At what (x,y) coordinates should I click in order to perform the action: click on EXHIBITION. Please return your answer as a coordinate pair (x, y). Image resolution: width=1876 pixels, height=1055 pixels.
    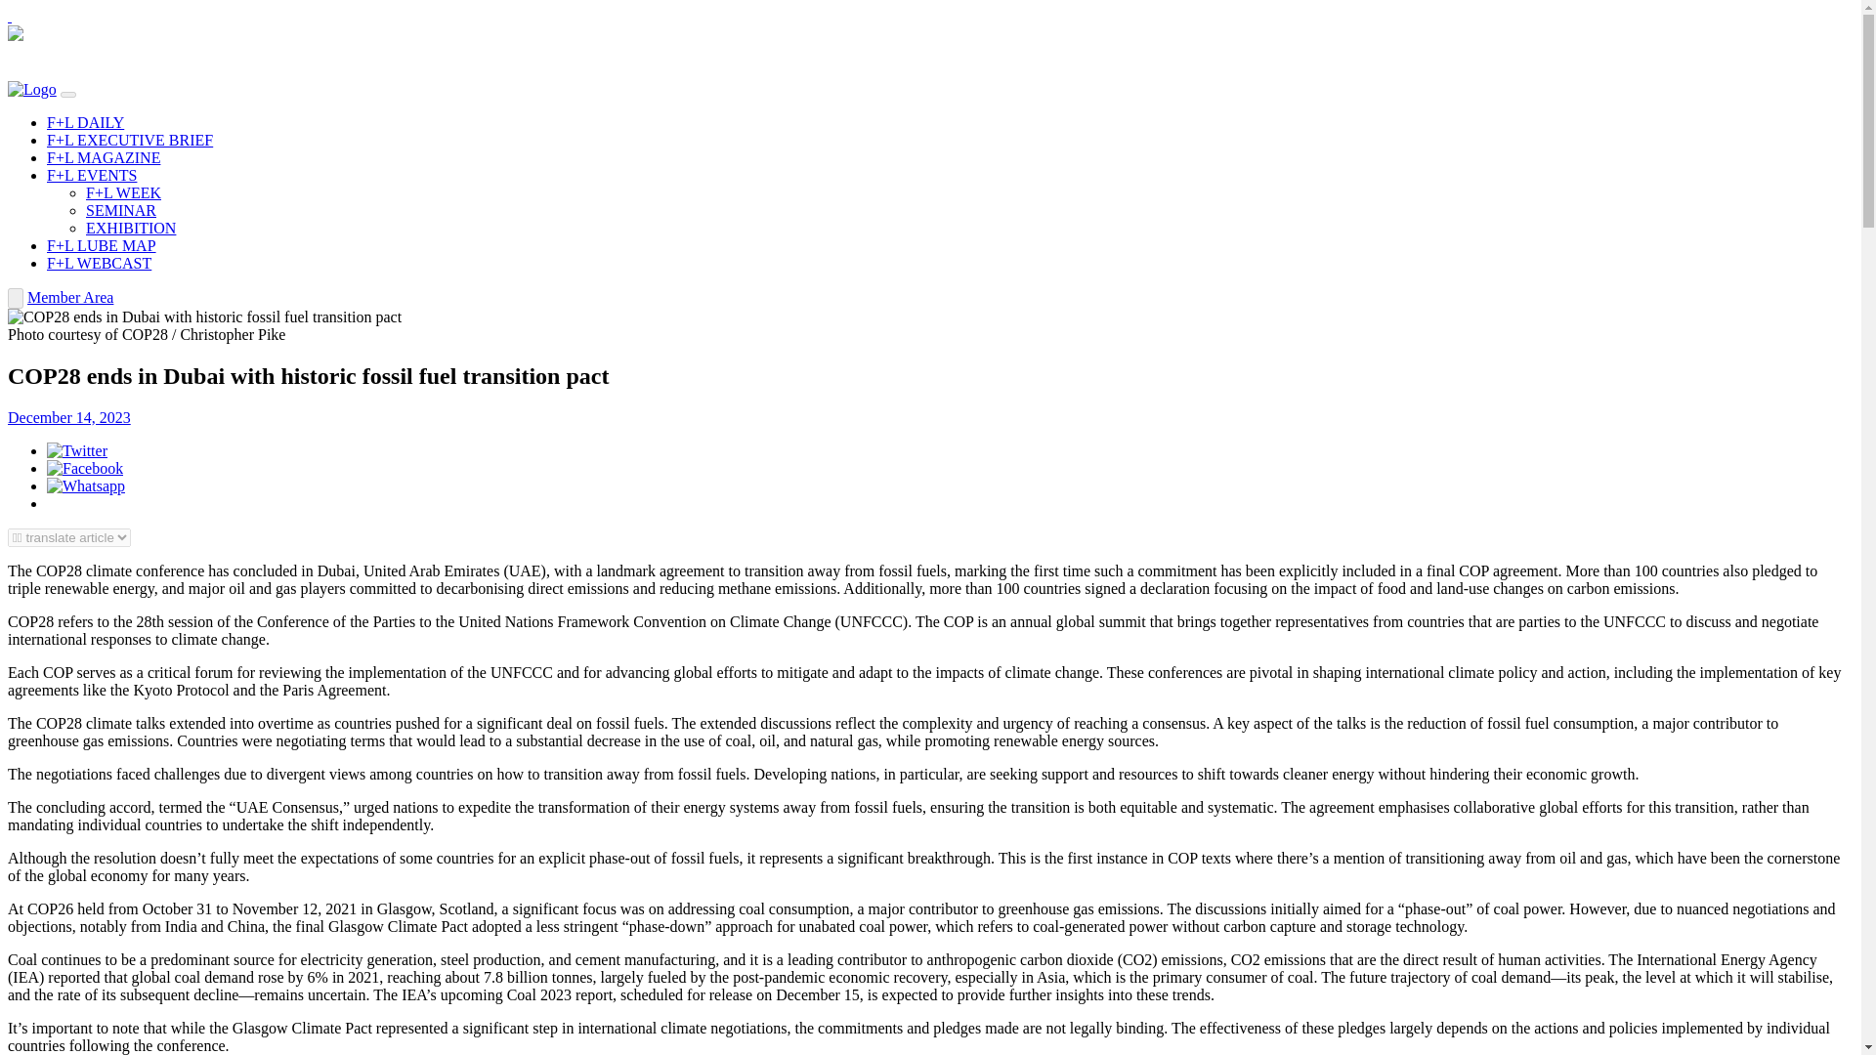
    Looking at the image, I should click on (131, 227).